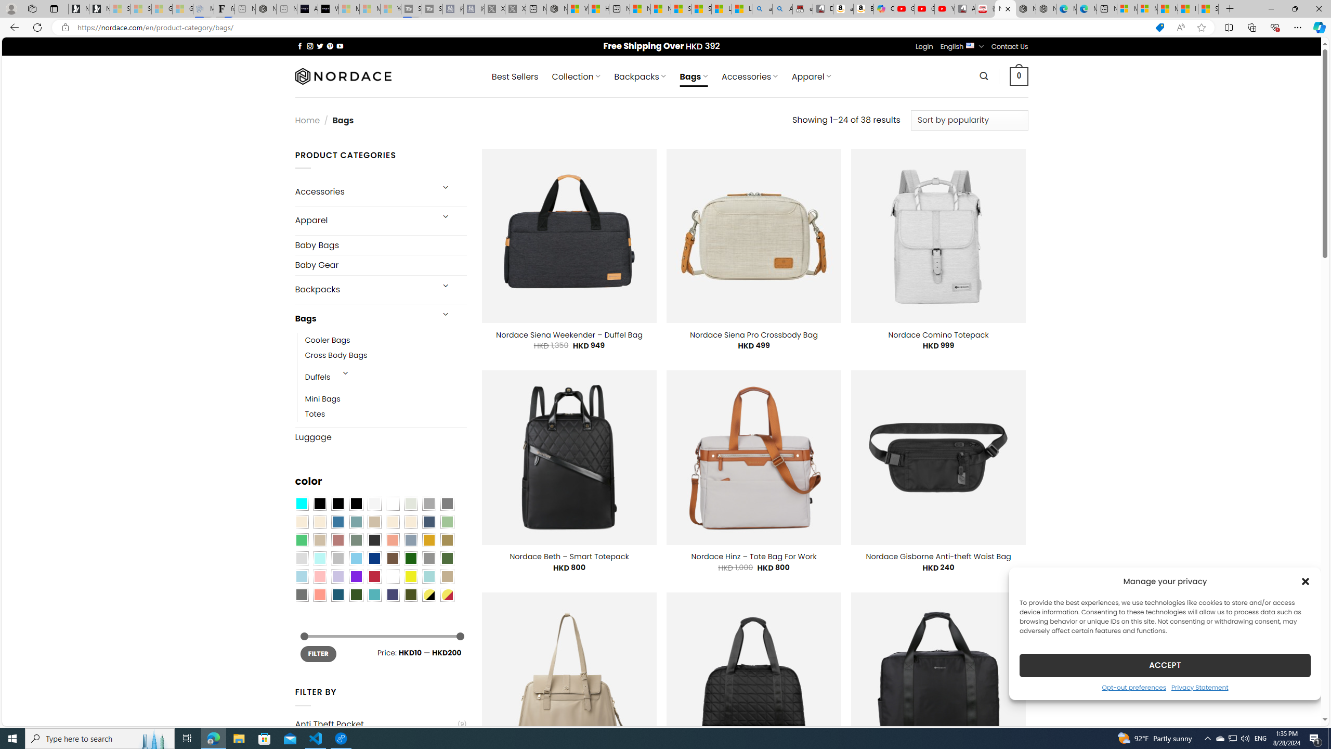  Describe the element at coordinates (428, 504) in the screenshot. I see `Dark Gray` at that location.